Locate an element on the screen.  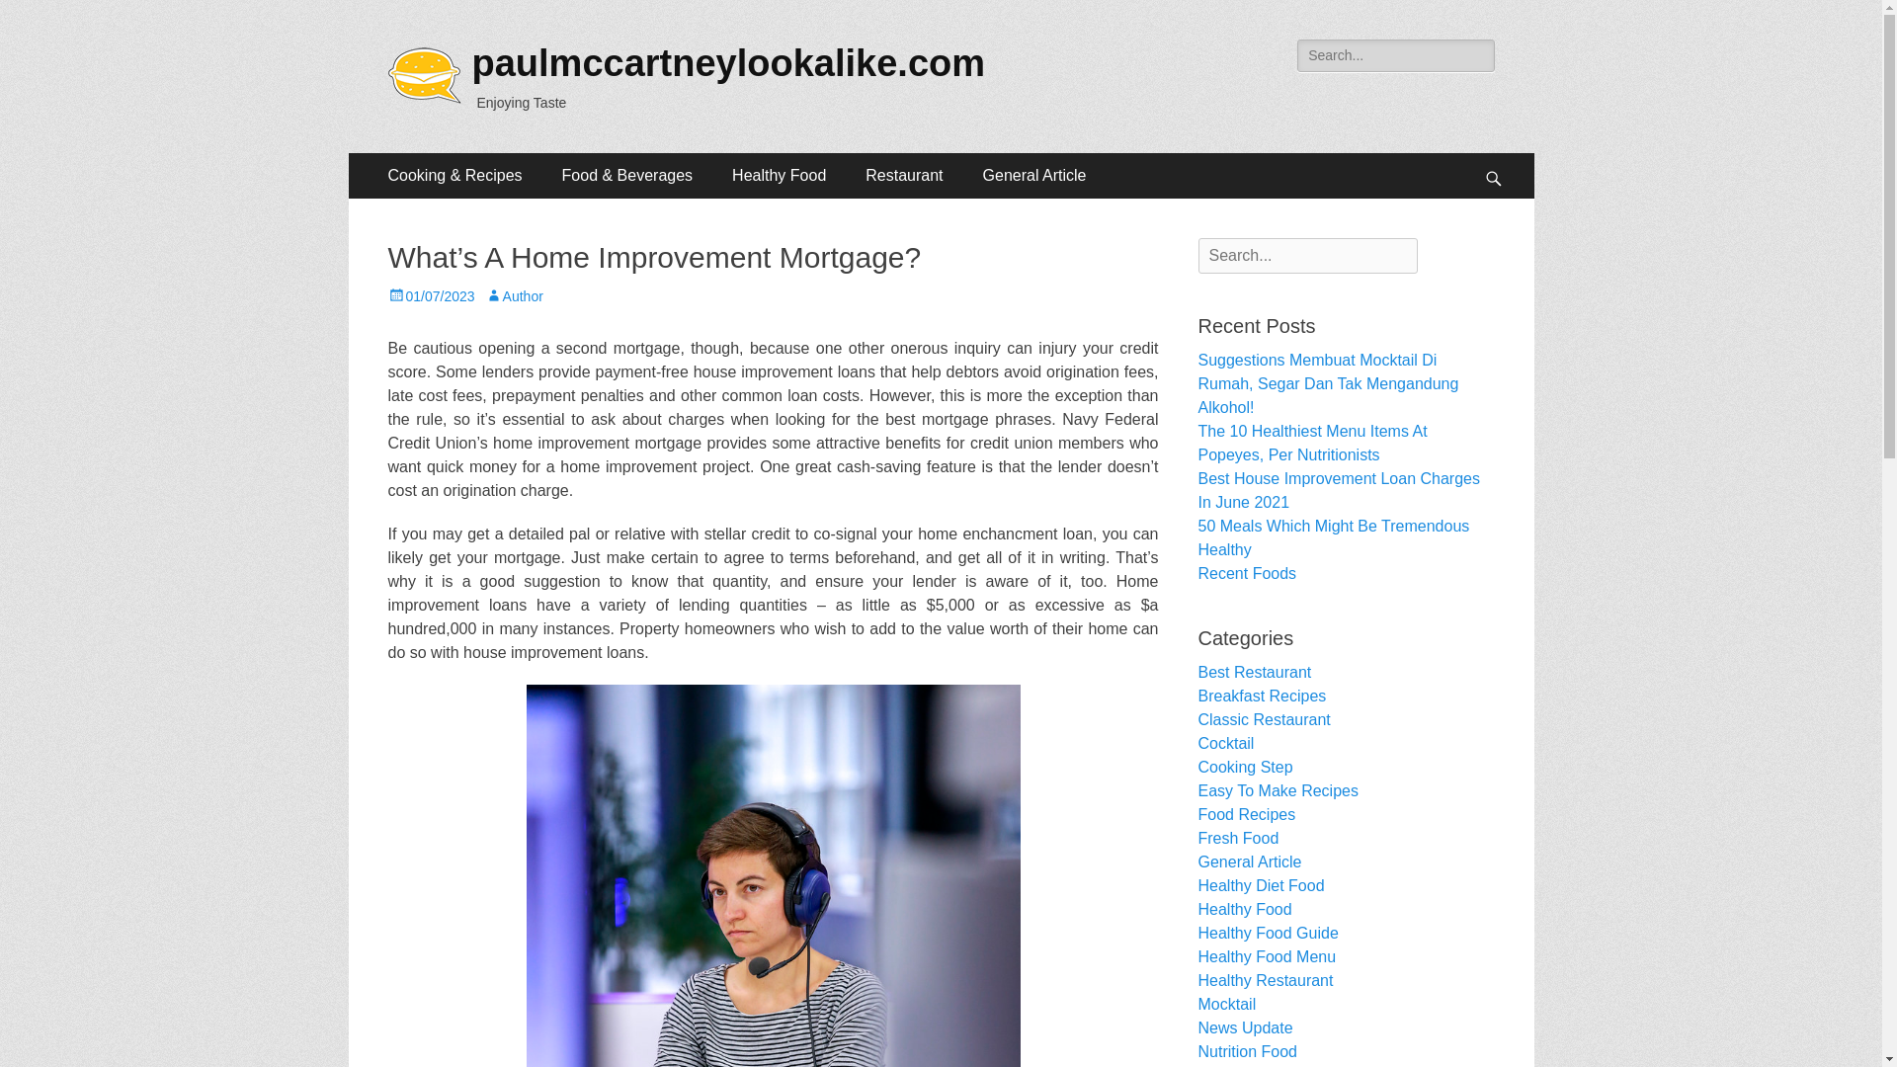
Search for: is located at coordinates (1395, 55).